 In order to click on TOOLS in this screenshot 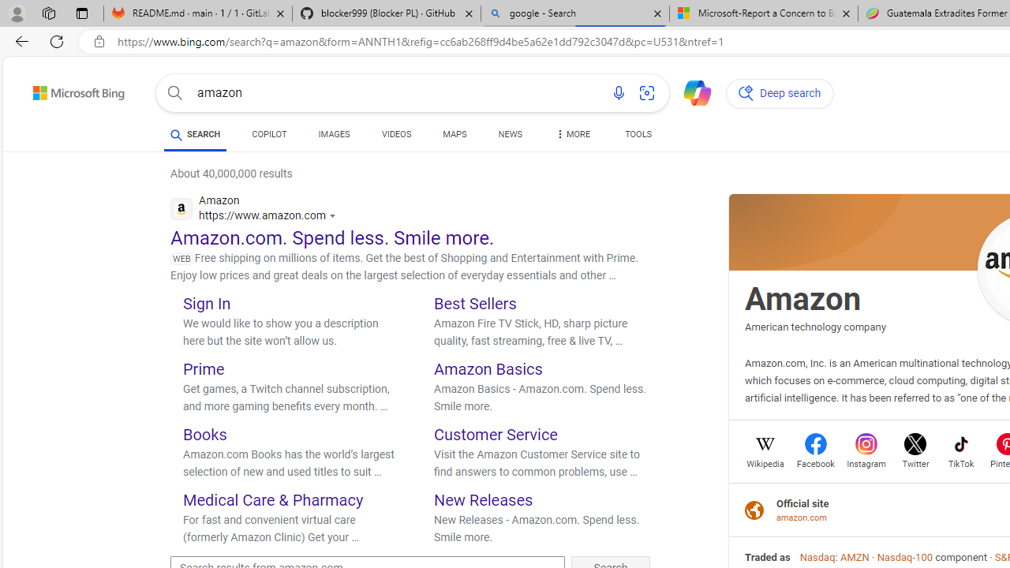, I will do `click(638, 134)`.